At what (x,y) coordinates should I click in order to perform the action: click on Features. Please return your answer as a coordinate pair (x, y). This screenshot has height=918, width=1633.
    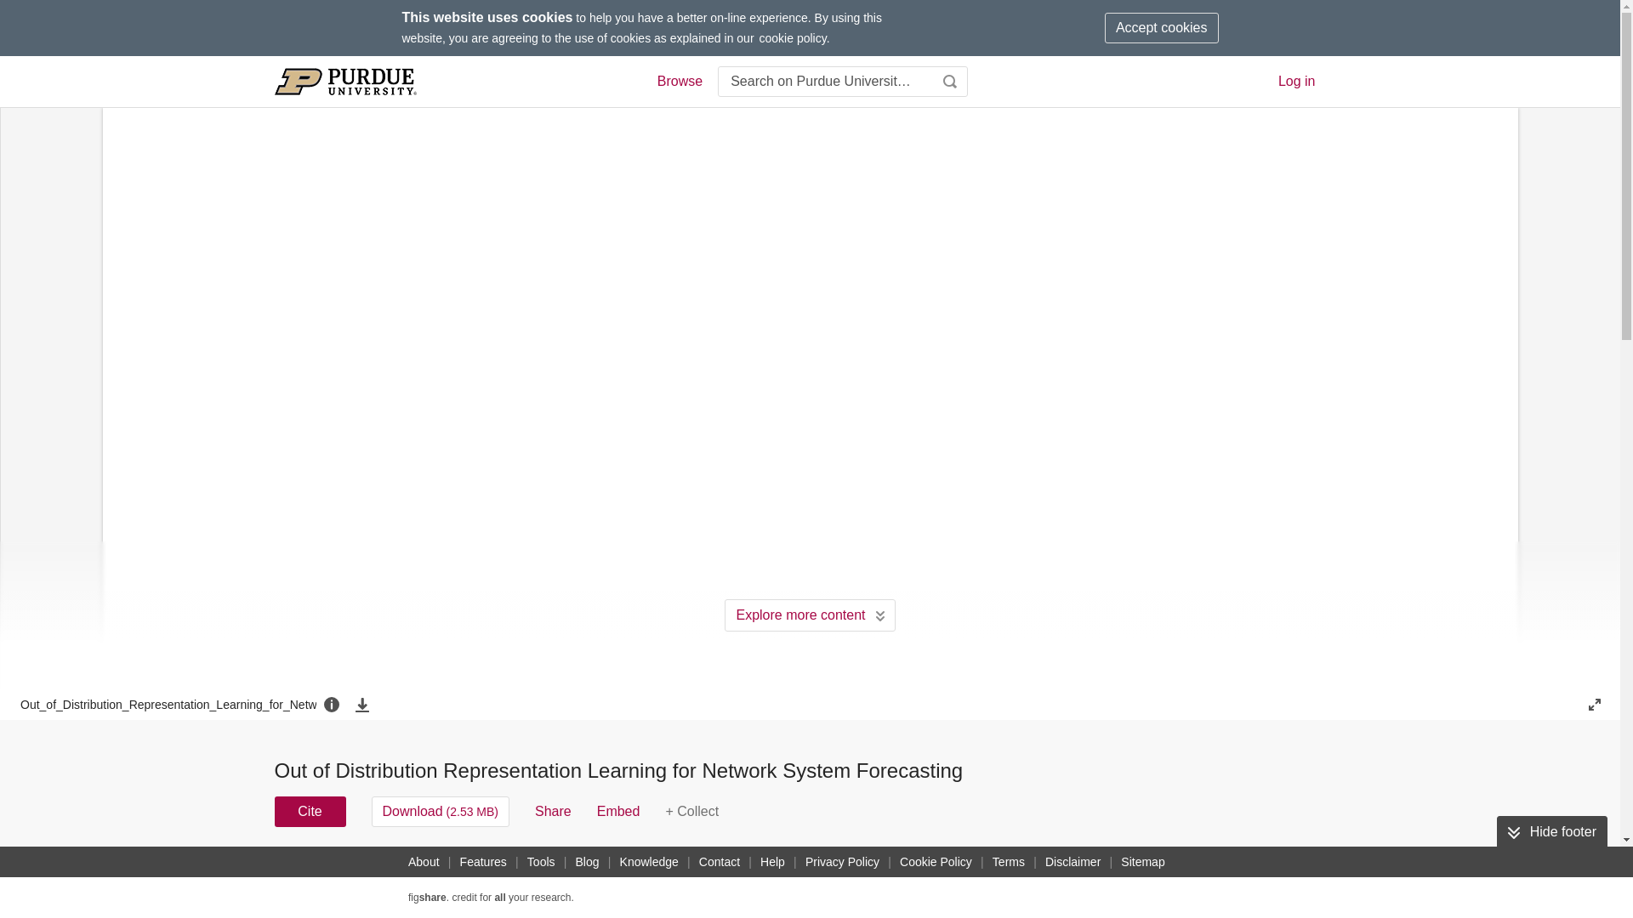
    Looking at the image, I should click on (483, 862).